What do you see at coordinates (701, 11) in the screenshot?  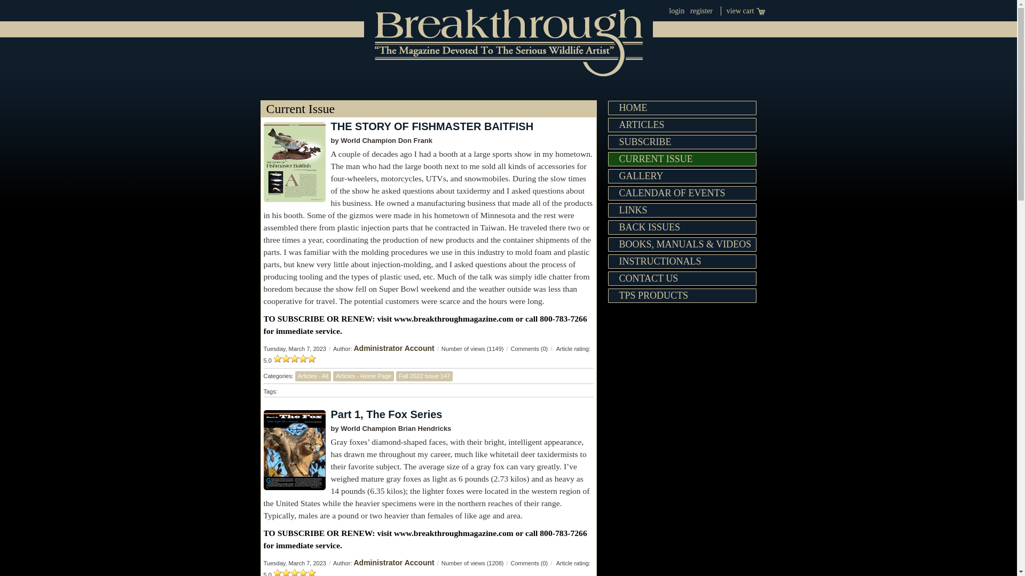 I see `register` at bounding box center [701, 11].